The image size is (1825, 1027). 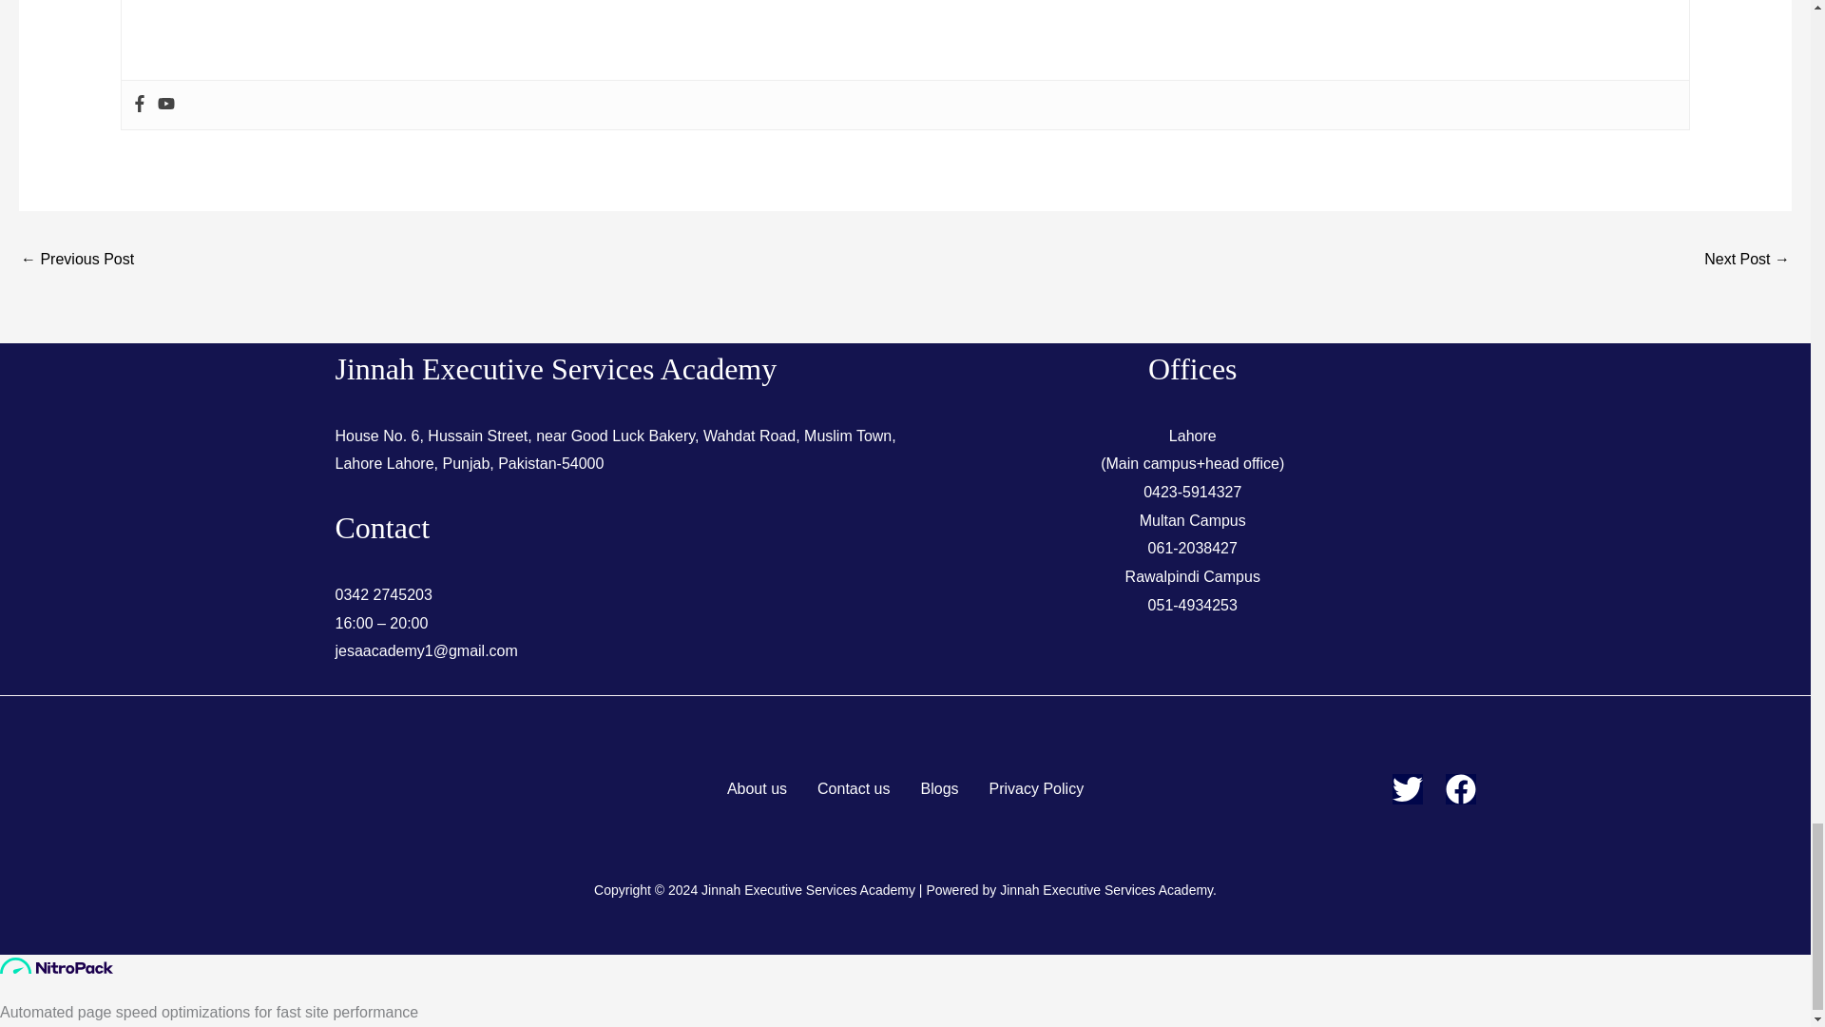 I want to click on Privacy Policy, so click(x=1037, y=789).